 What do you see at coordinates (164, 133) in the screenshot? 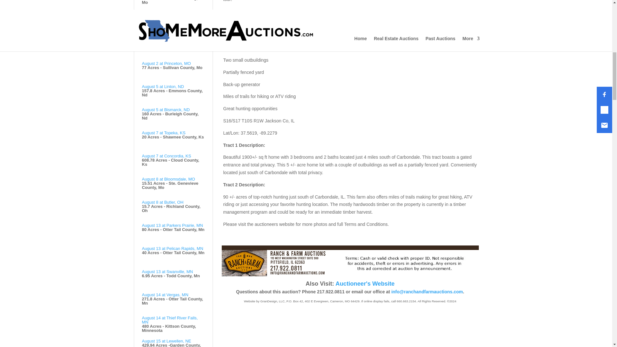
I see `August 7 at Topeka, KS` at bounding box center [164, 133].